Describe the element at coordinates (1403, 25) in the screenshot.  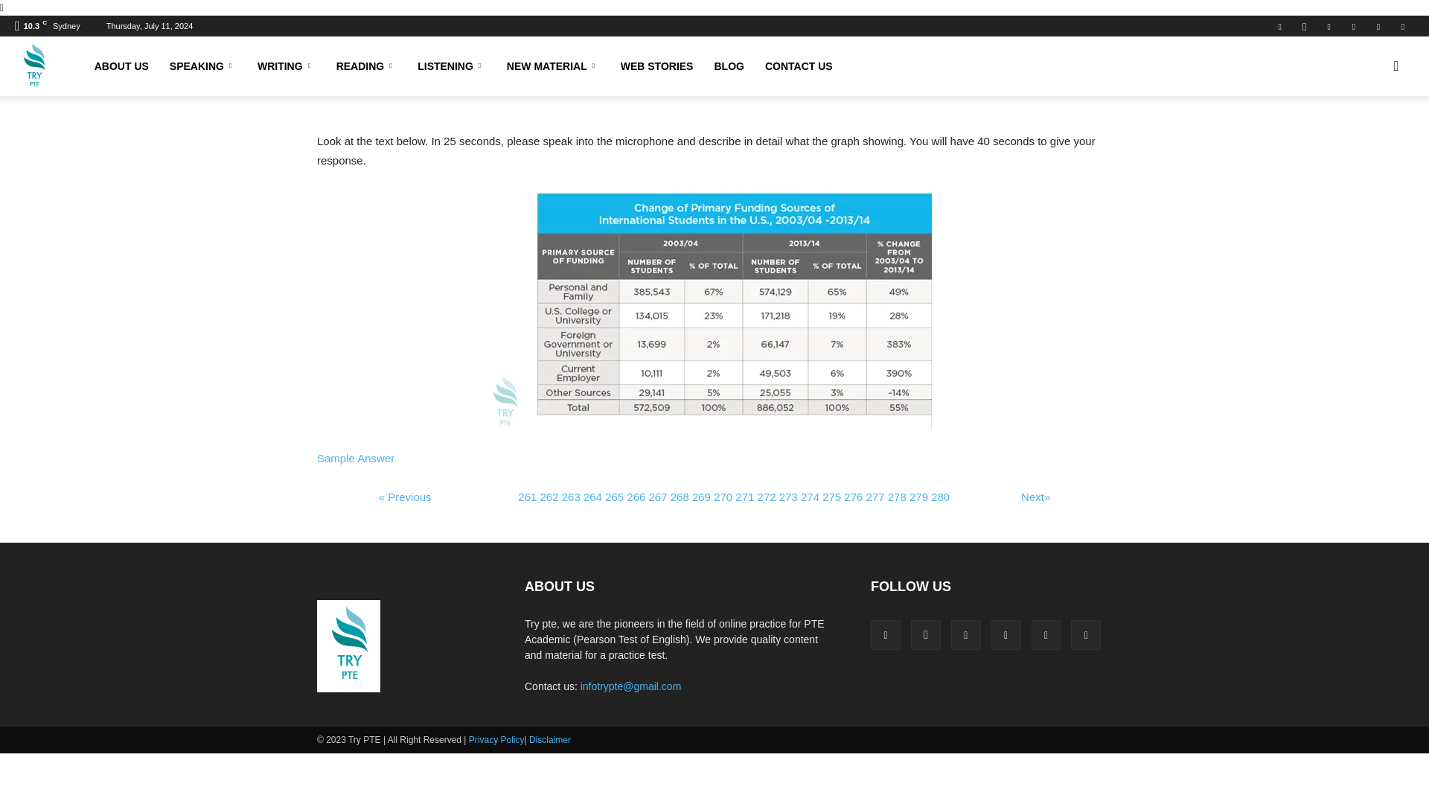
I see `Youtube` at that location.